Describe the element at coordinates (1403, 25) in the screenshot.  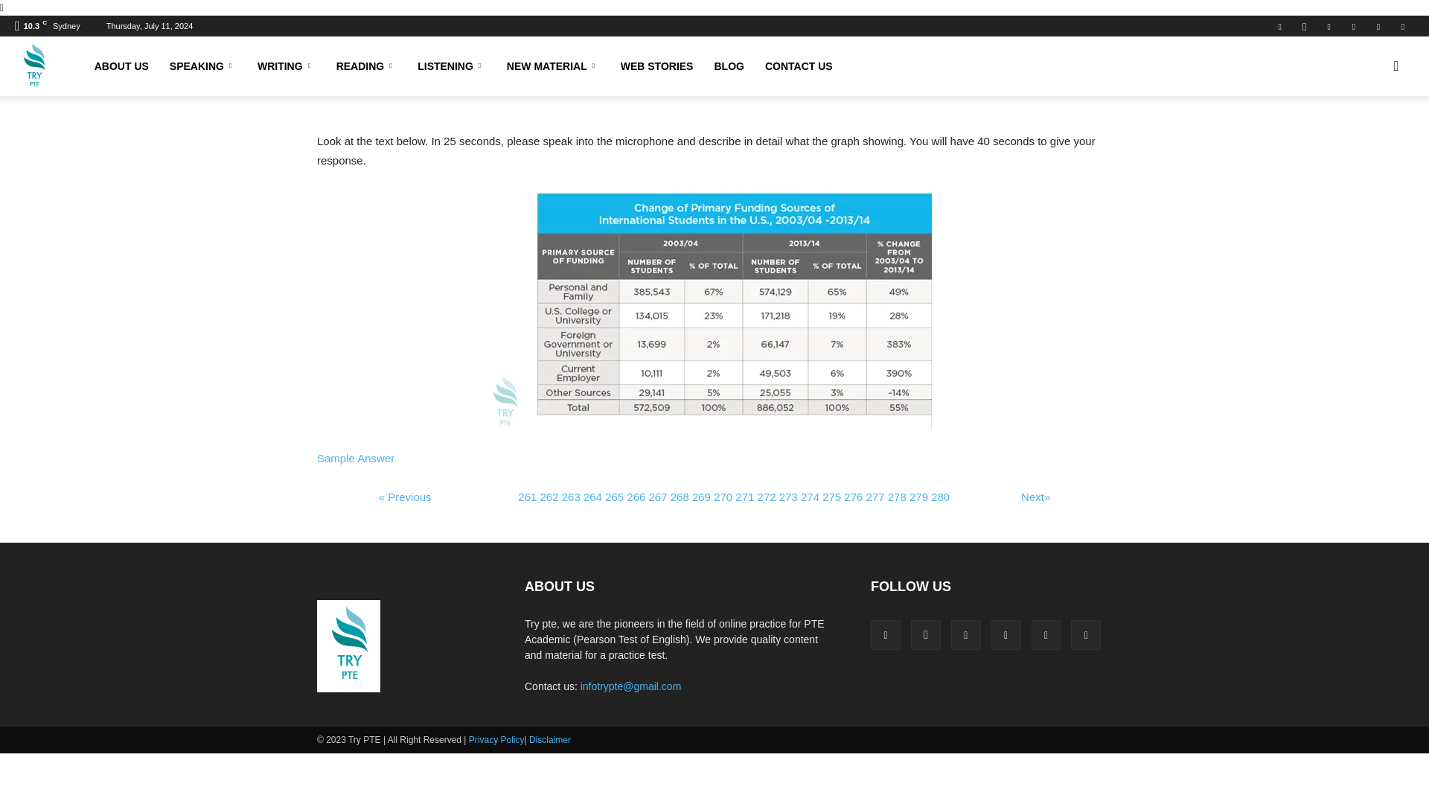
I see `Youtube` at that location.